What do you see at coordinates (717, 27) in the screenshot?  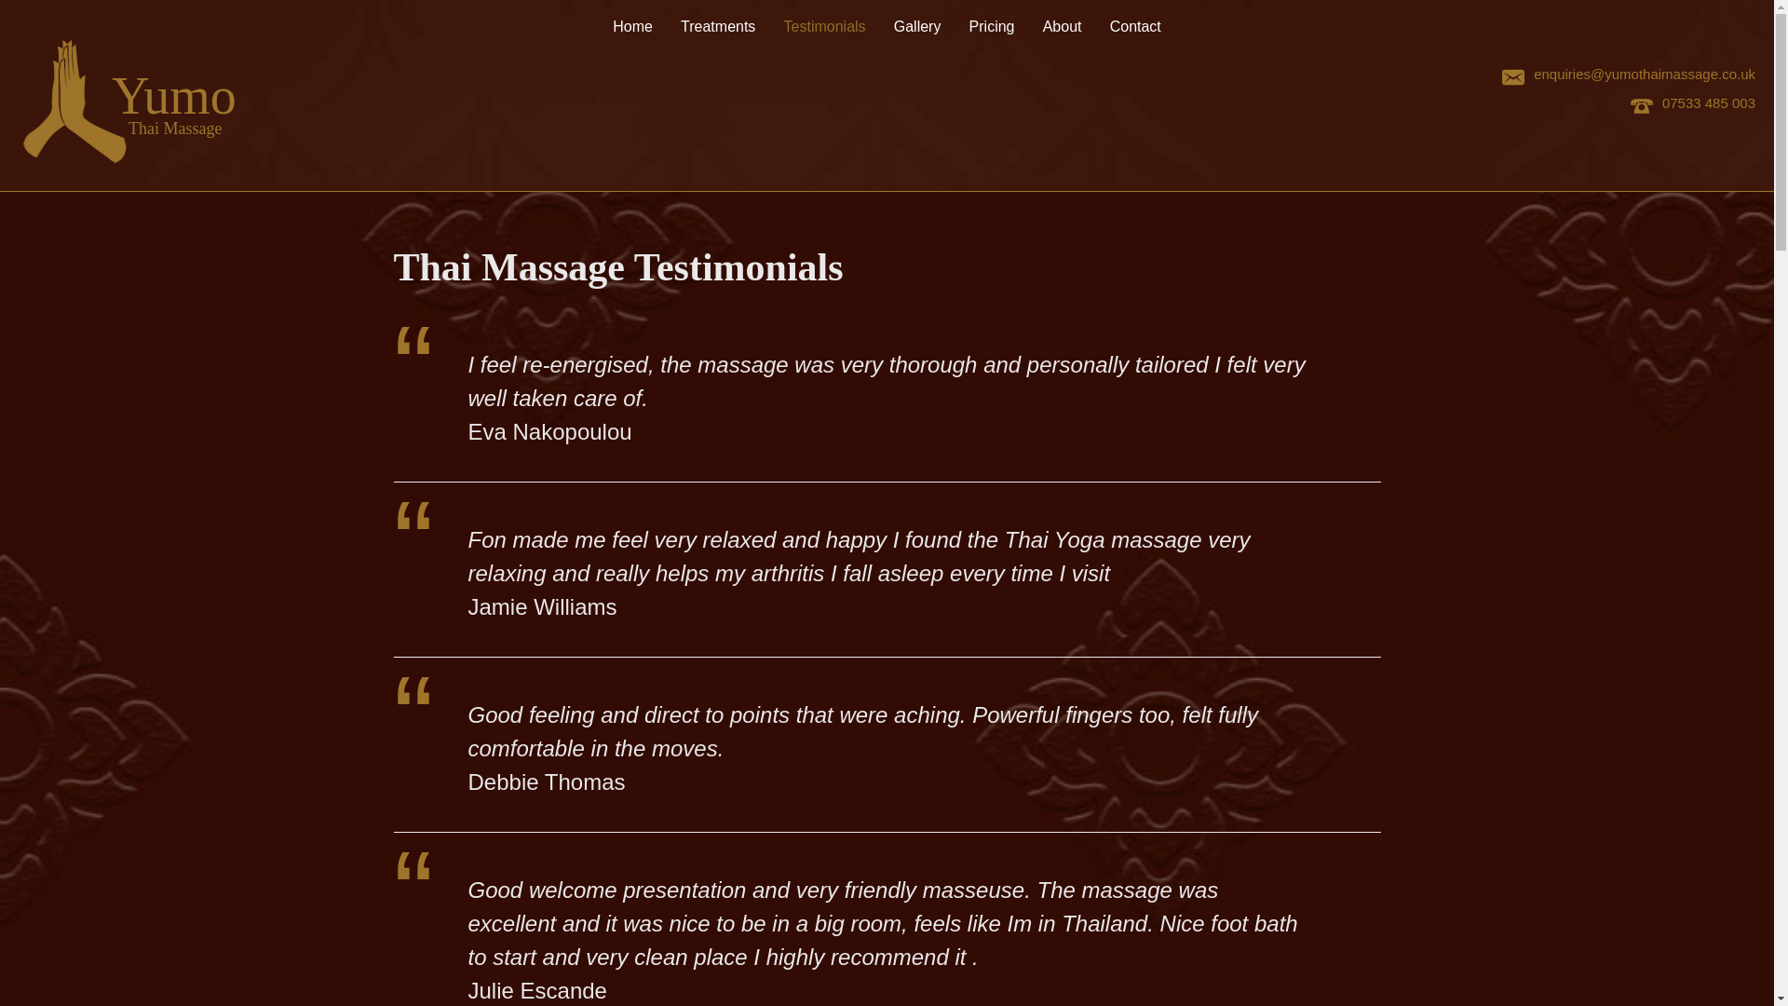 I see `Treatments` at bounding box center [717, 27].